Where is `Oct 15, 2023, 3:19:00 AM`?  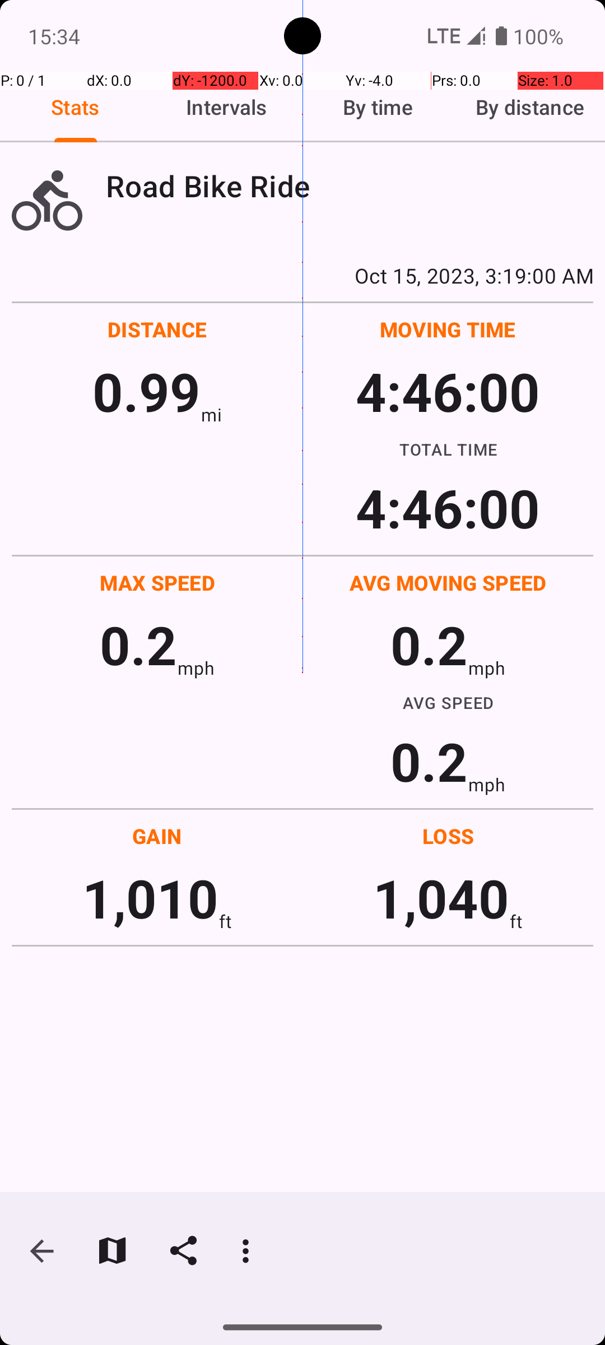
Oct 15, 2023, 3:19:00 AM is located at coordinates (302, 275).